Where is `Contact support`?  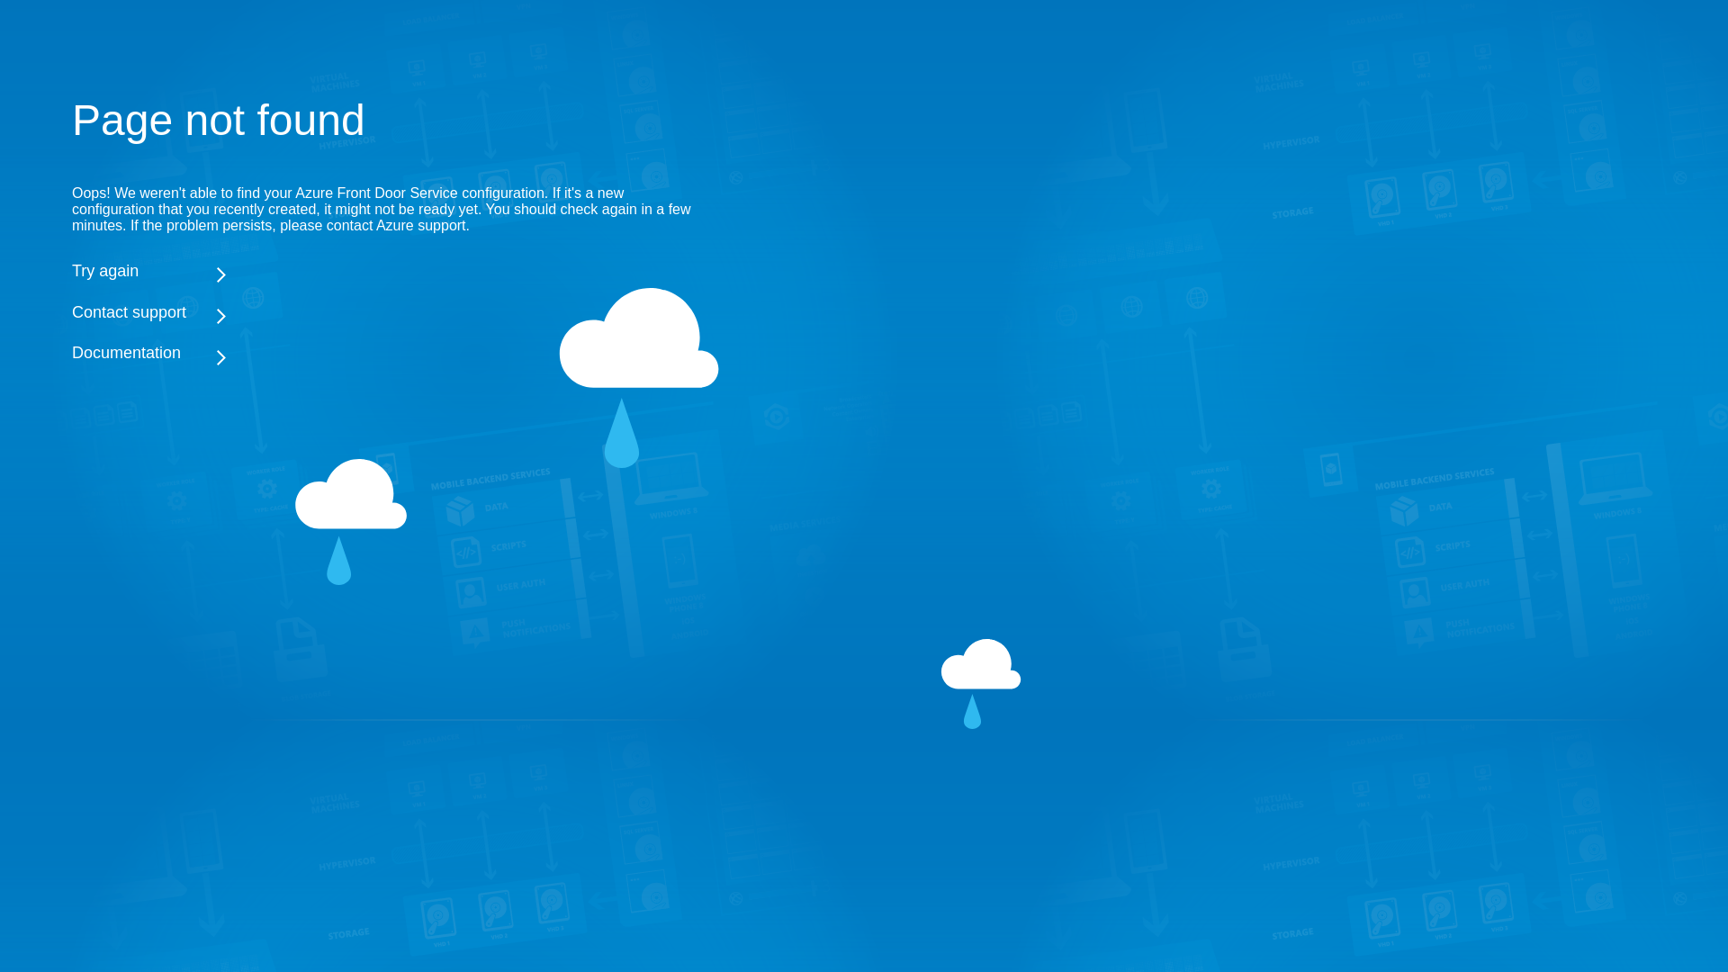 Contact support is located at coordinates (387, 312).